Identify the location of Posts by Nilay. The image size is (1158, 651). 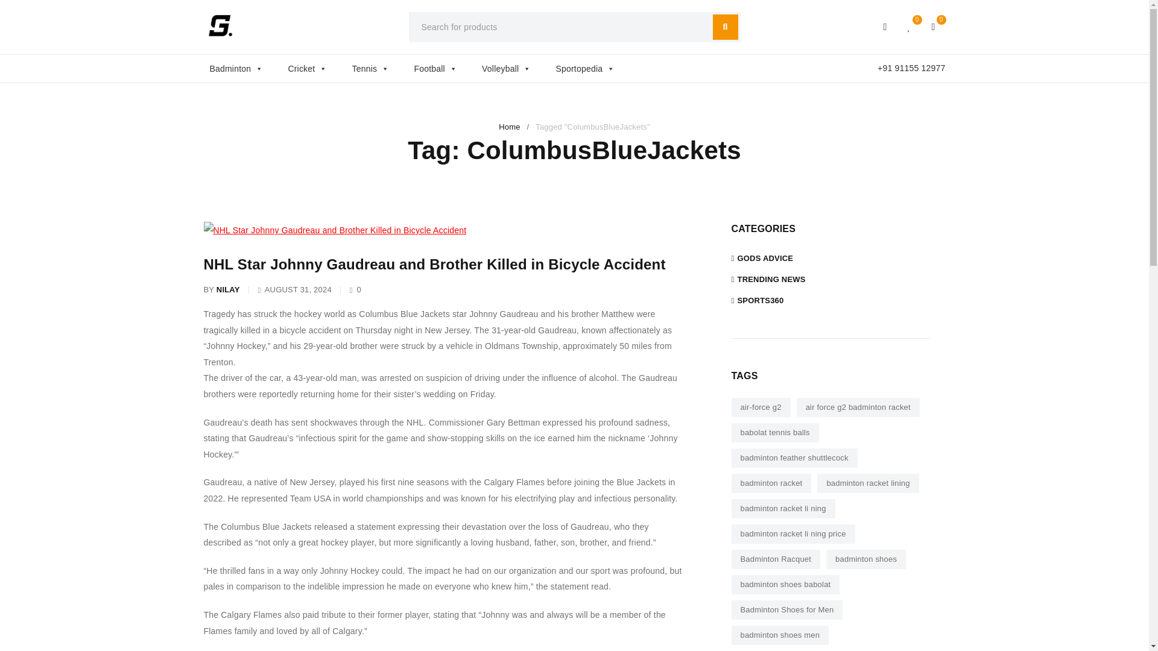
(228, 289).